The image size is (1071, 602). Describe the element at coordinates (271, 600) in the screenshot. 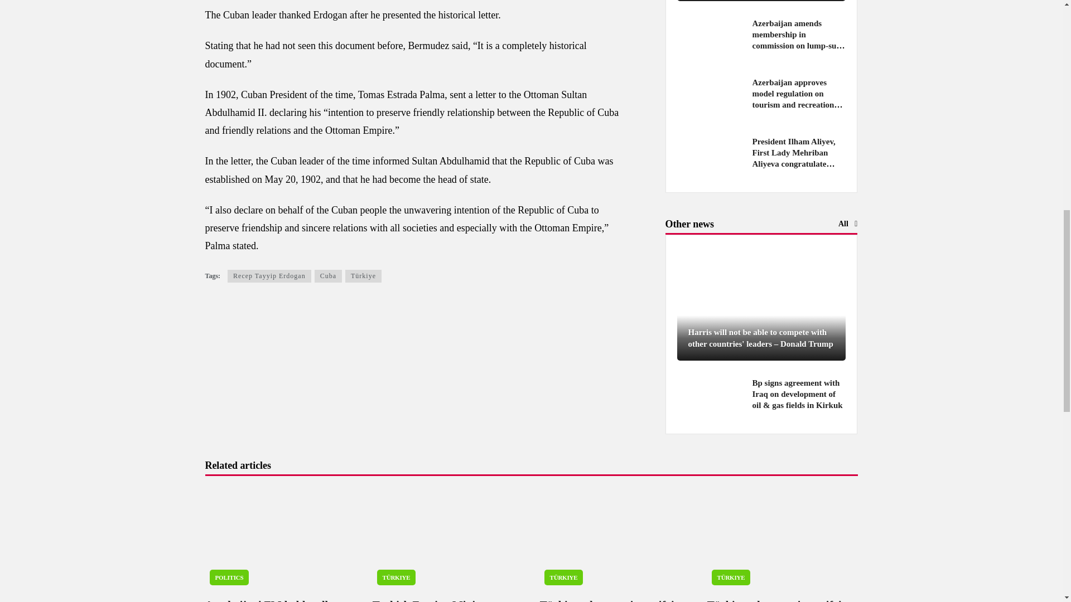

I see `Azerbaijani FM holds talks with Turkish MFA representatives` at that location.